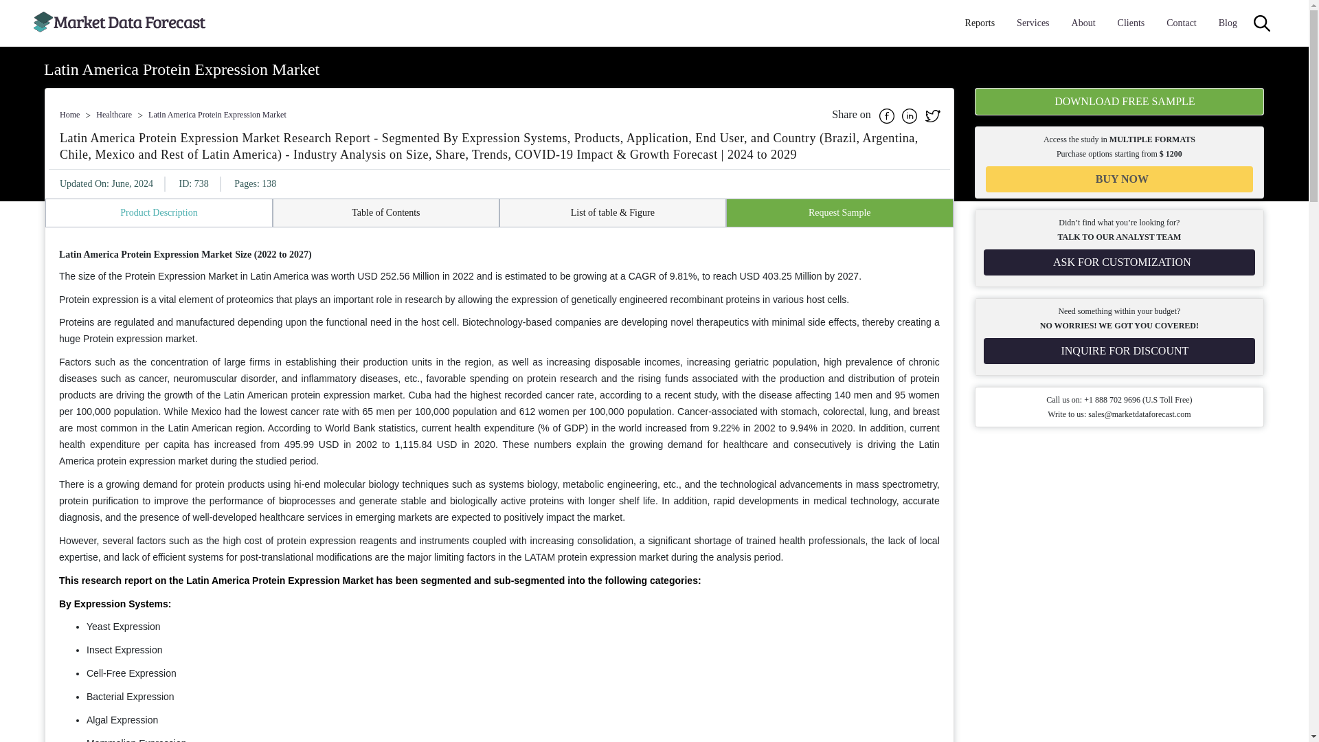 The height and width of the screenshot is (742, 1319). What do you see at coordinates (114, 114) in the screenshot?
I see `Healthcare` at bounding box center [114, 114].